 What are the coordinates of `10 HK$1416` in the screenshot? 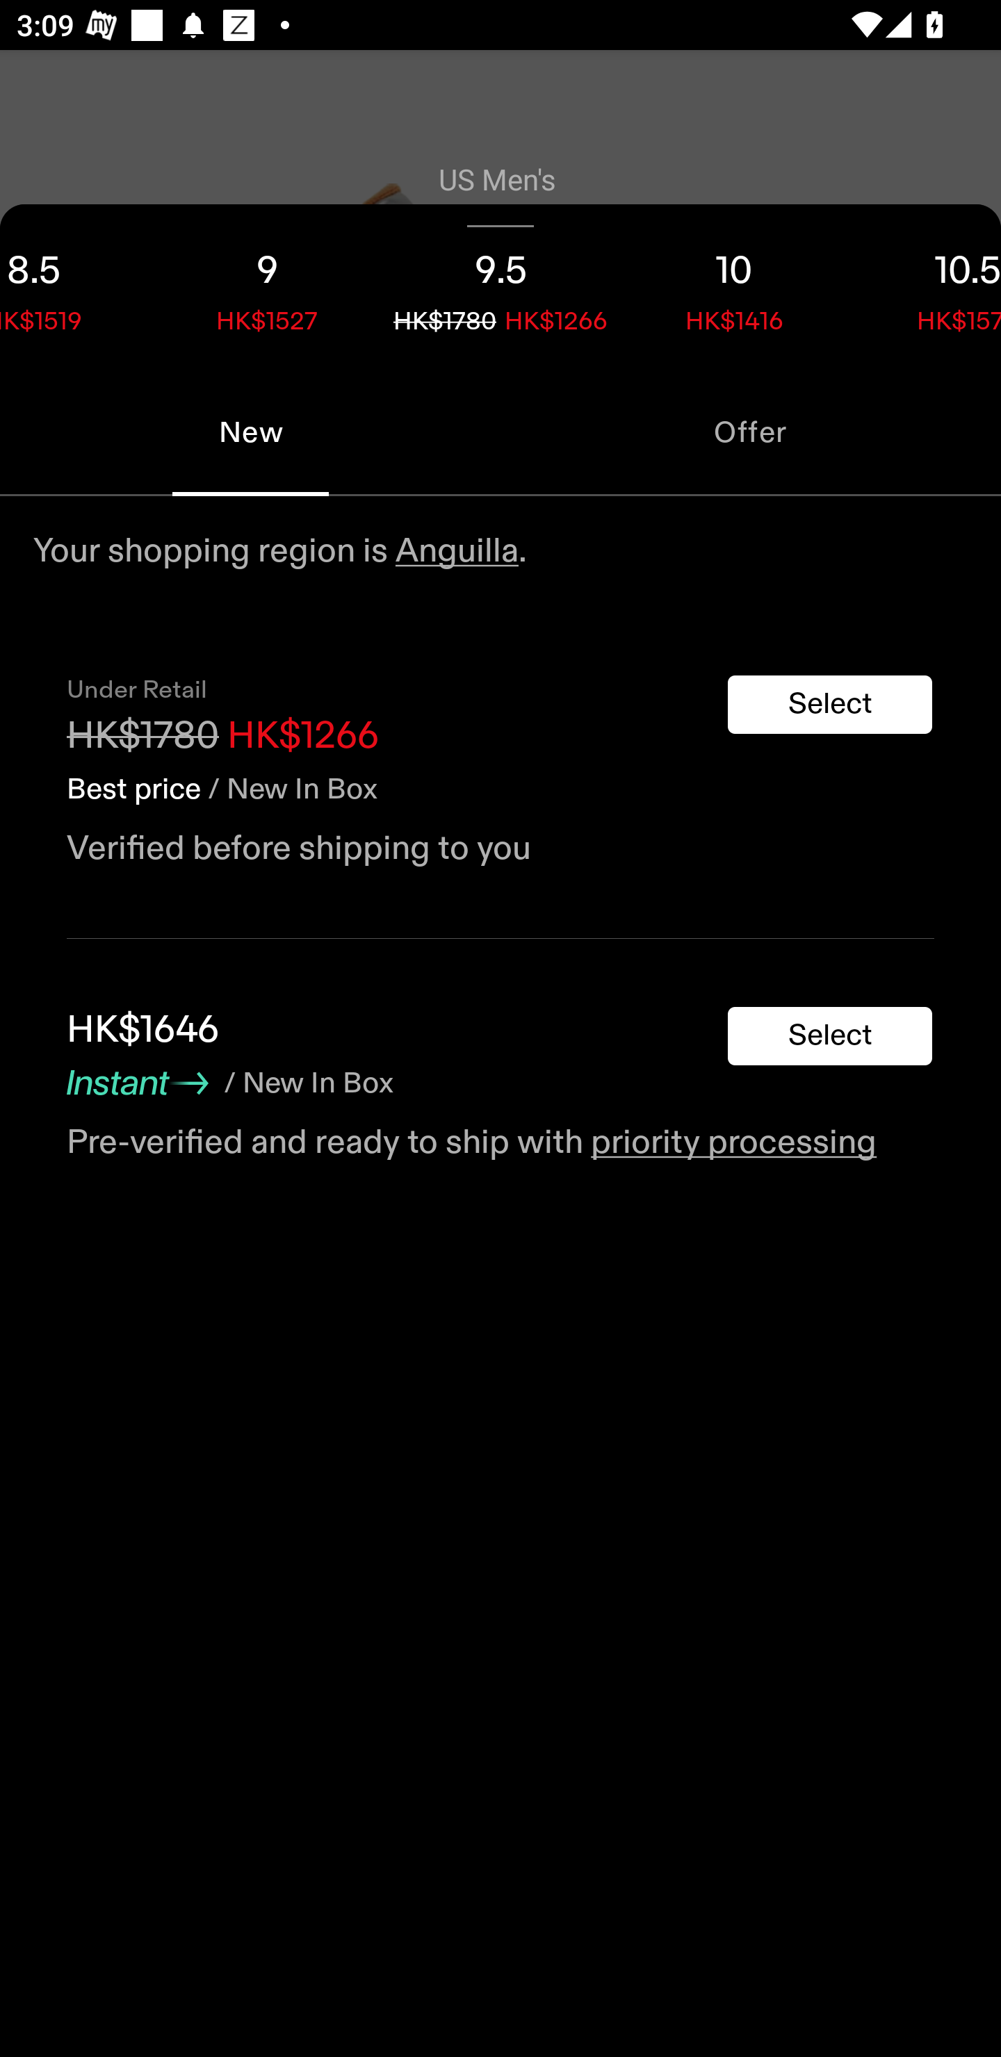 It's located at (734, 286).